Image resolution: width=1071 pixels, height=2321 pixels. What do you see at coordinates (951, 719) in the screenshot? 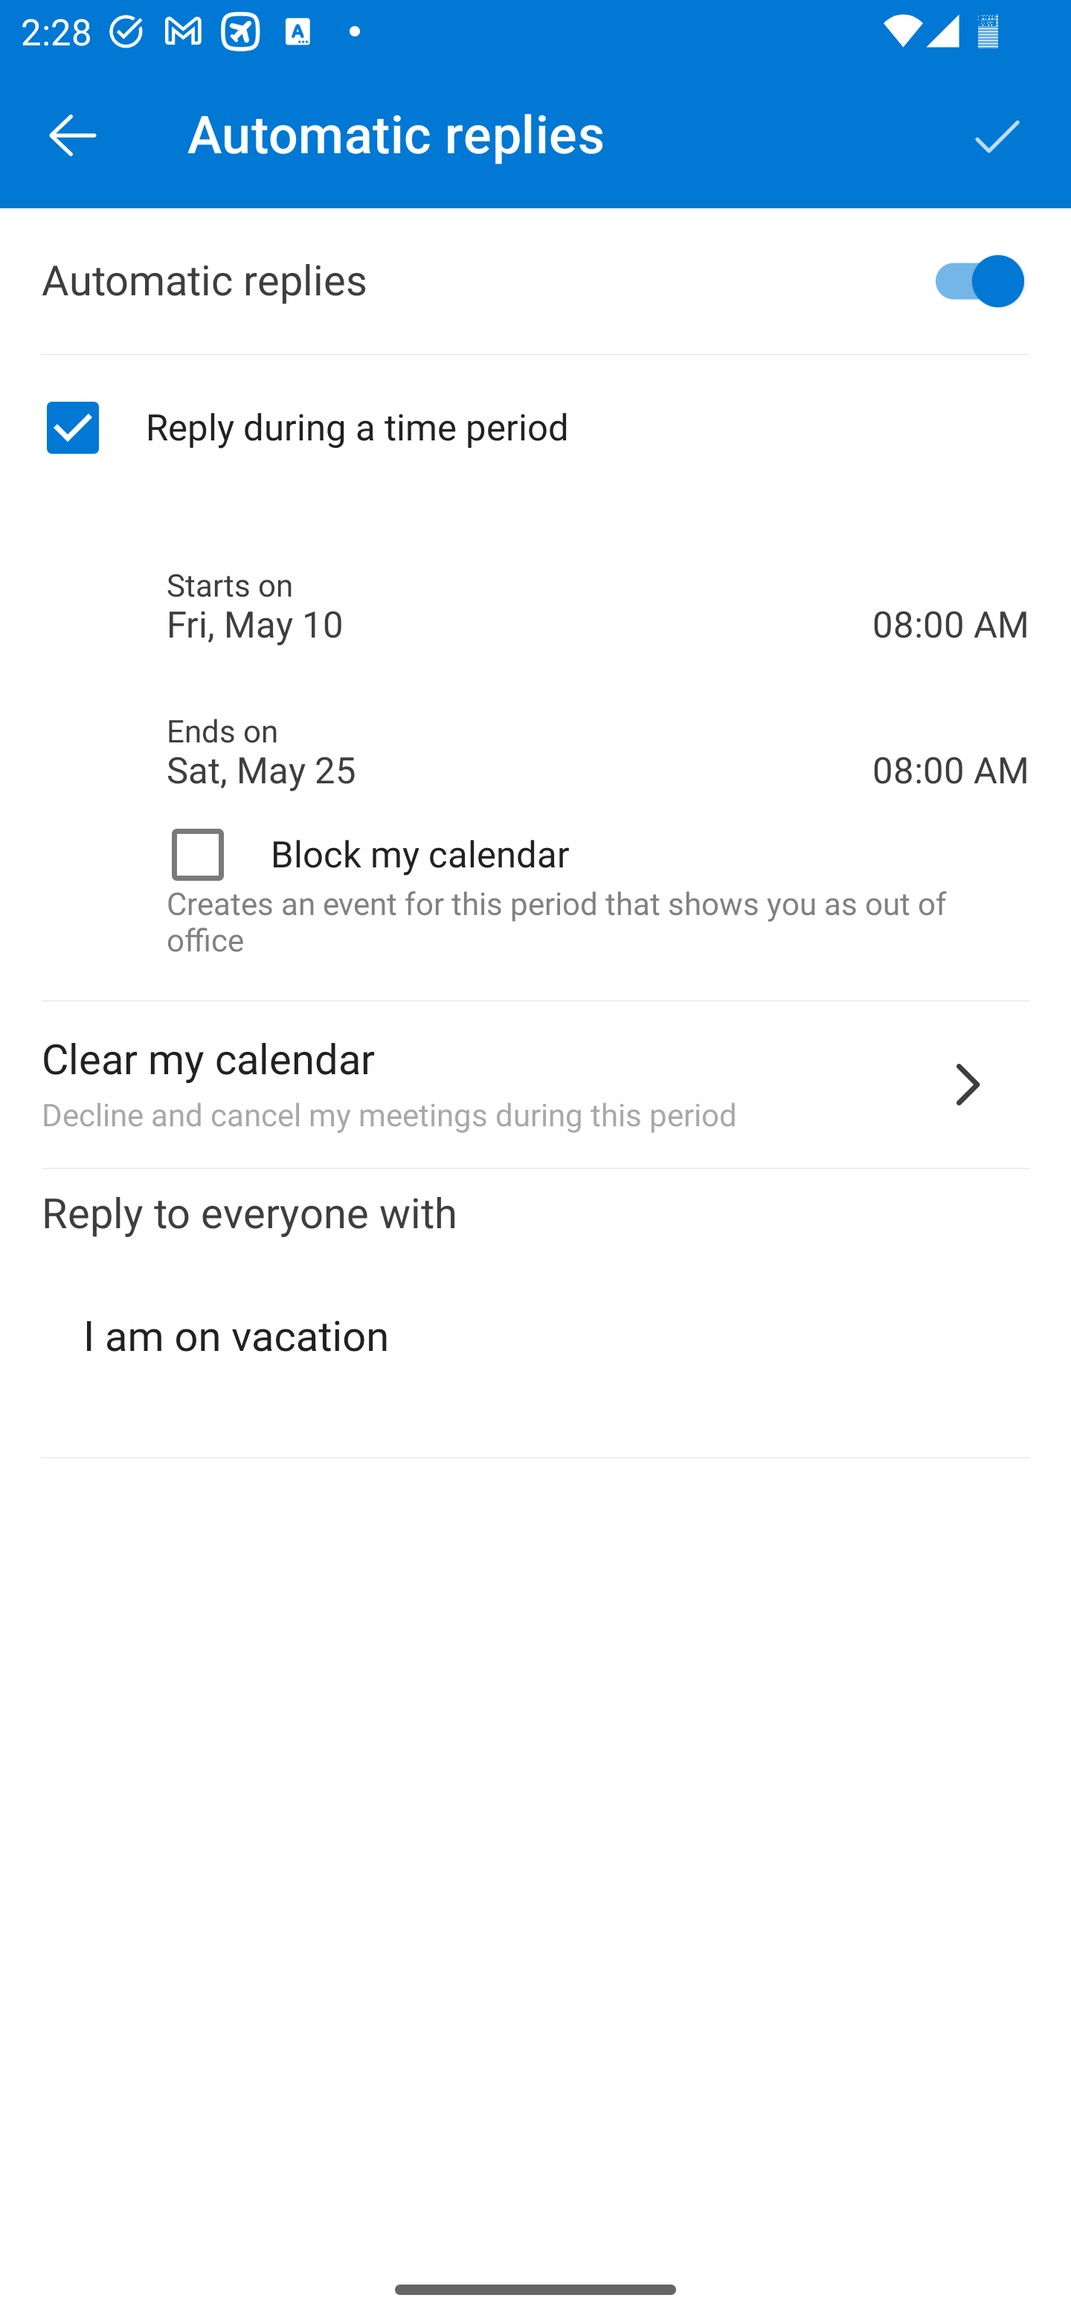
I see `08:00 AM` at bounding box center [951, 719].